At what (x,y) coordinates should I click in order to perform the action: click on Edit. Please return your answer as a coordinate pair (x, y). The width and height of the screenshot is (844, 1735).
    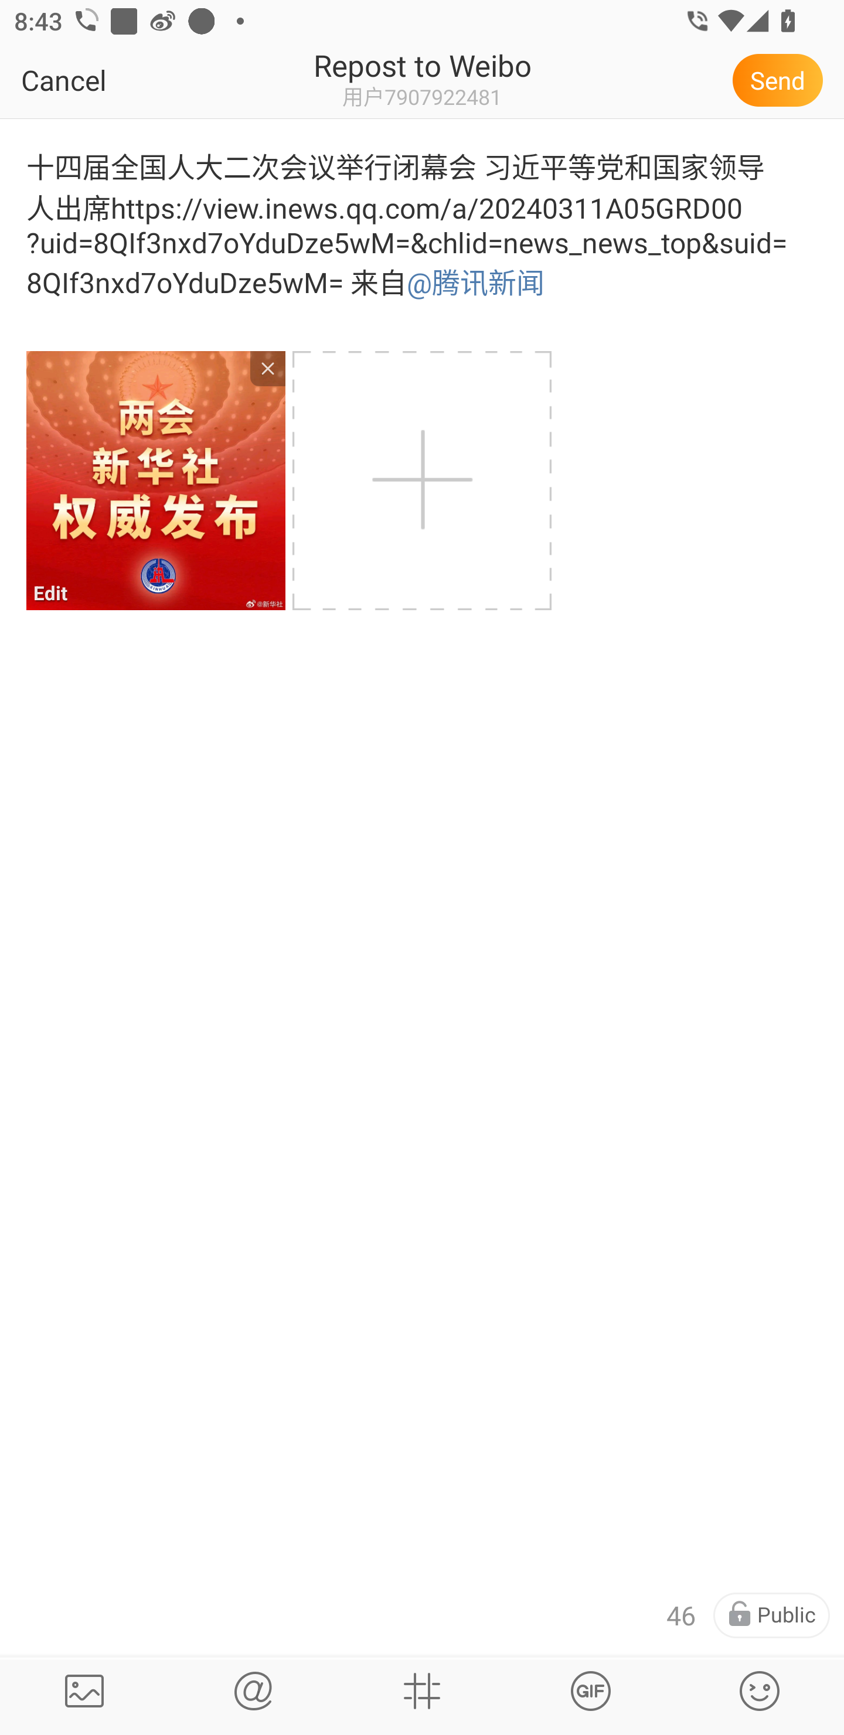
    Looking at the image, I should click on (155, 480).